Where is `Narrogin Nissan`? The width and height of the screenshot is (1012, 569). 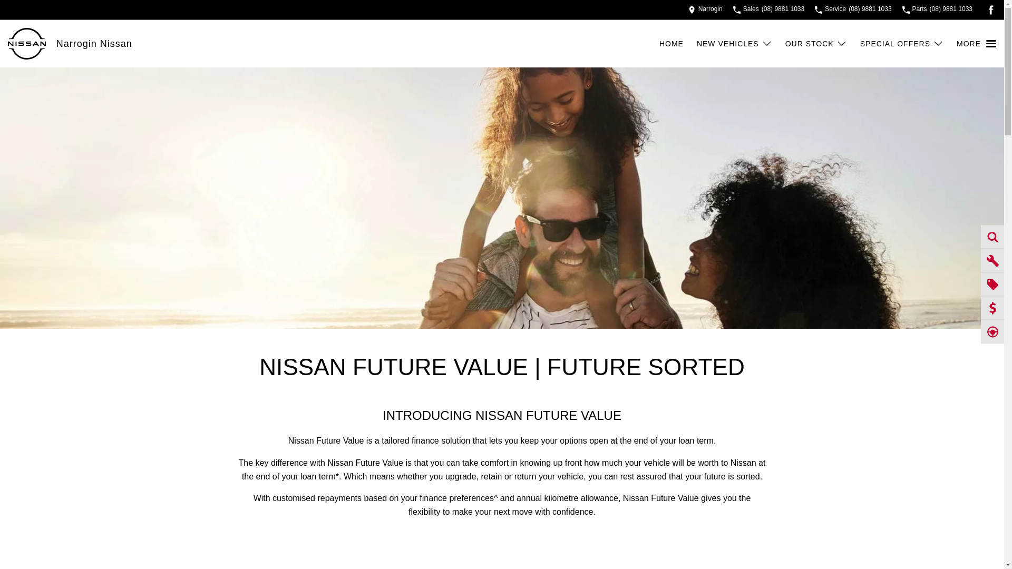
Narrogin Nissan is located at coordinates (94, 43).